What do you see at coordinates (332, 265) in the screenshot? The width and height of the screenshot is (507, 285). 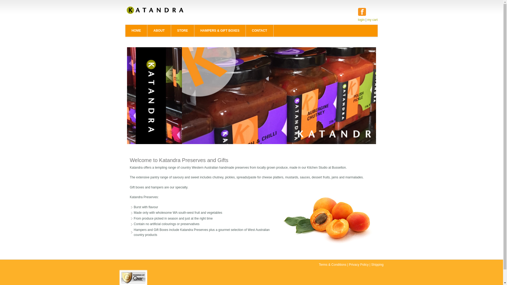 I see `Terms & Conditions` at bounding box center [332, 265].